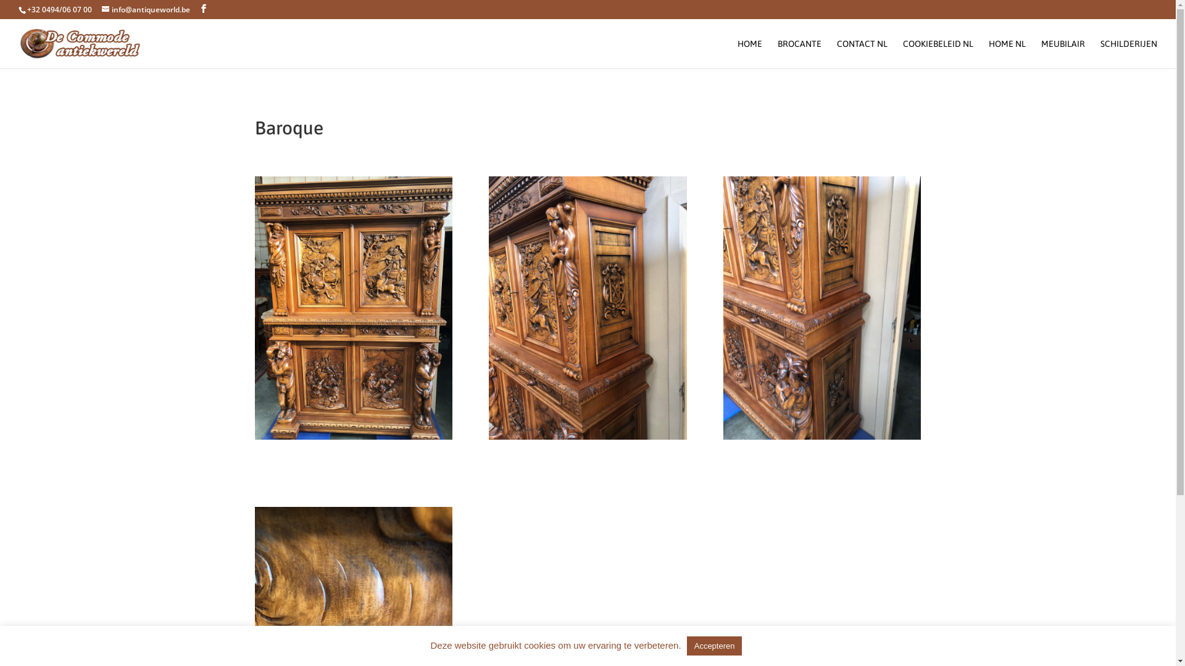 The width and height of the screenshot is (1185, 666). Describe the element at coordinates (1129, 54) in the screenshot. I see `SCHILDERIJEN` at that location.